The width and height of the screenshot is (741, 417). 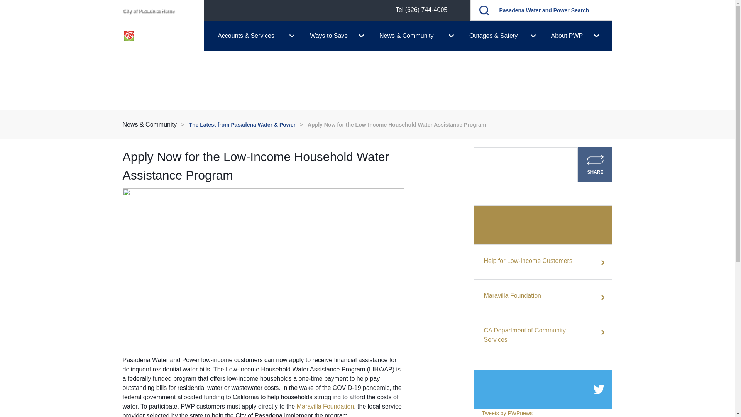 I want to click on City of Pasadena Home, so click(x=148, y=10).